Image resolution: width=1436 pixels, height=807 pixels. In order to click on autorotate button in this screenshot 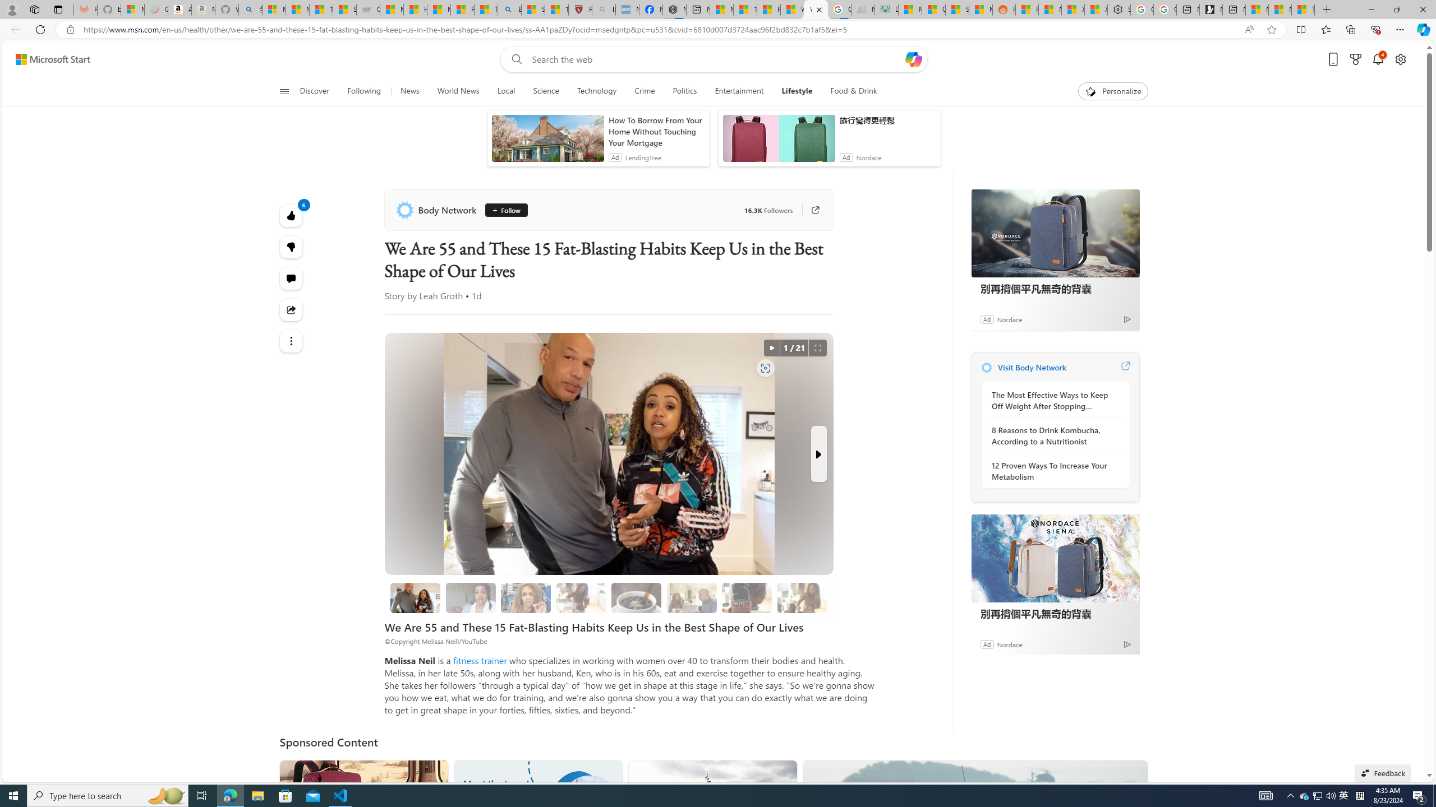, I will do `click(772, 348)`.